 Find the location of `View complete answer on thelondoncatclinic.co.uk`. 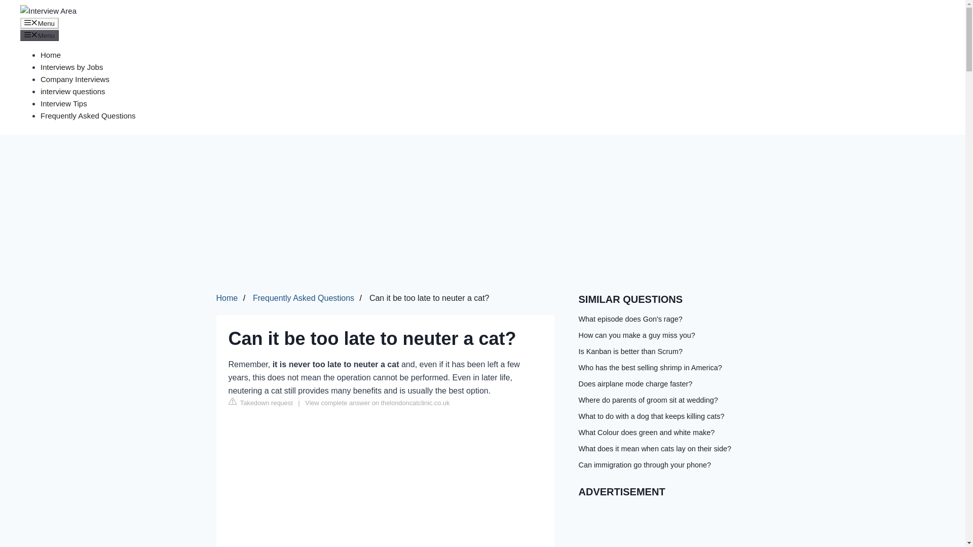

View complete answer on thelondoncatclinic.co.uk is located at coordinates (377, 403).